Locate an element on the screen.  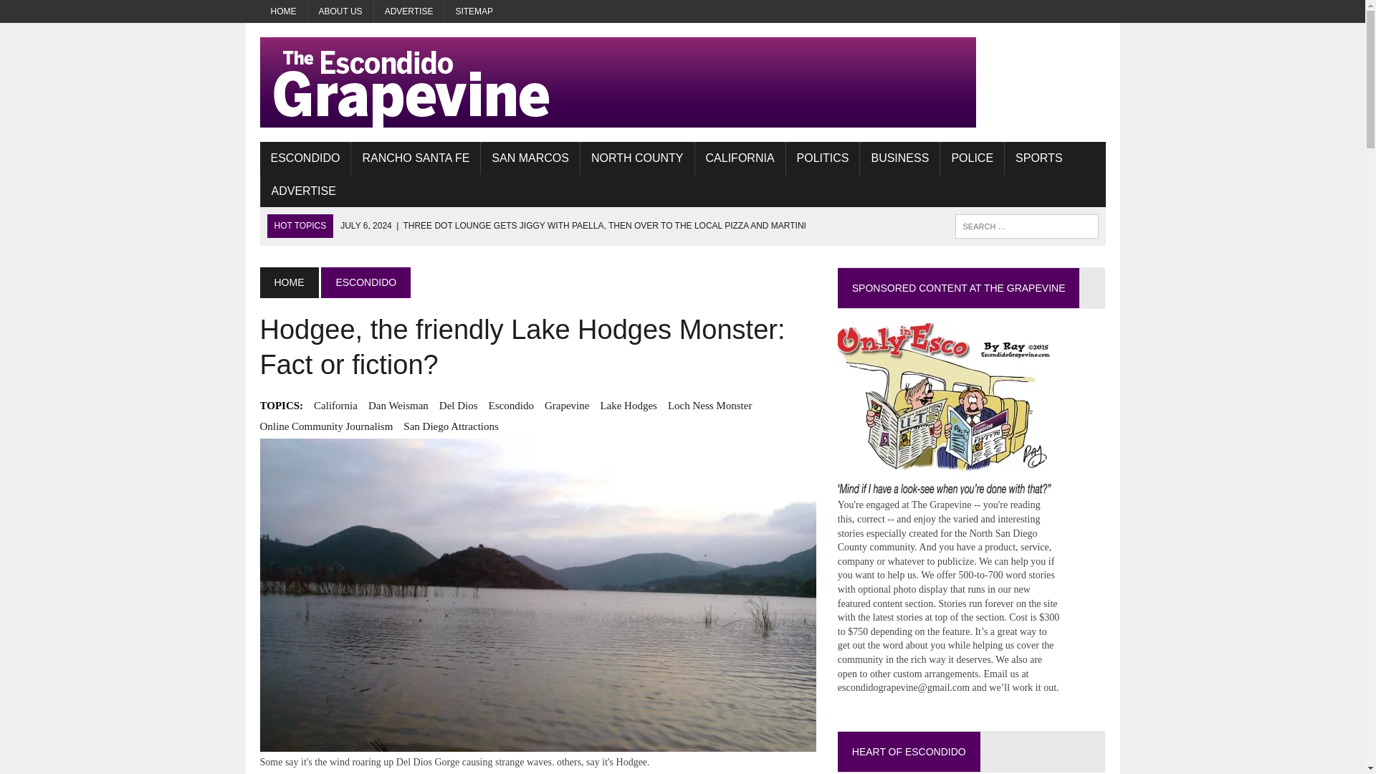
SAN MARCOS is located at coordinates (530, 158).